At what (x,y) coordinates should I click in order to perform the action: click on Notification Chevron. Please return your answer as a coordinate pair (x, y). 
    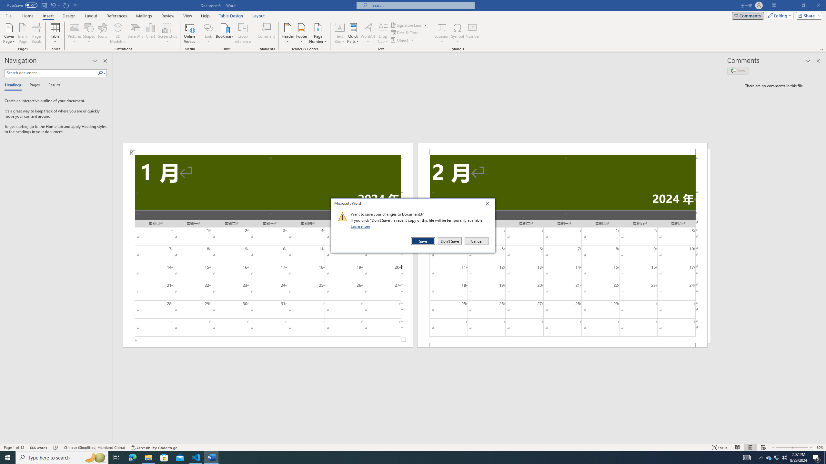
    Looking at the image, I should click on (761, 458).